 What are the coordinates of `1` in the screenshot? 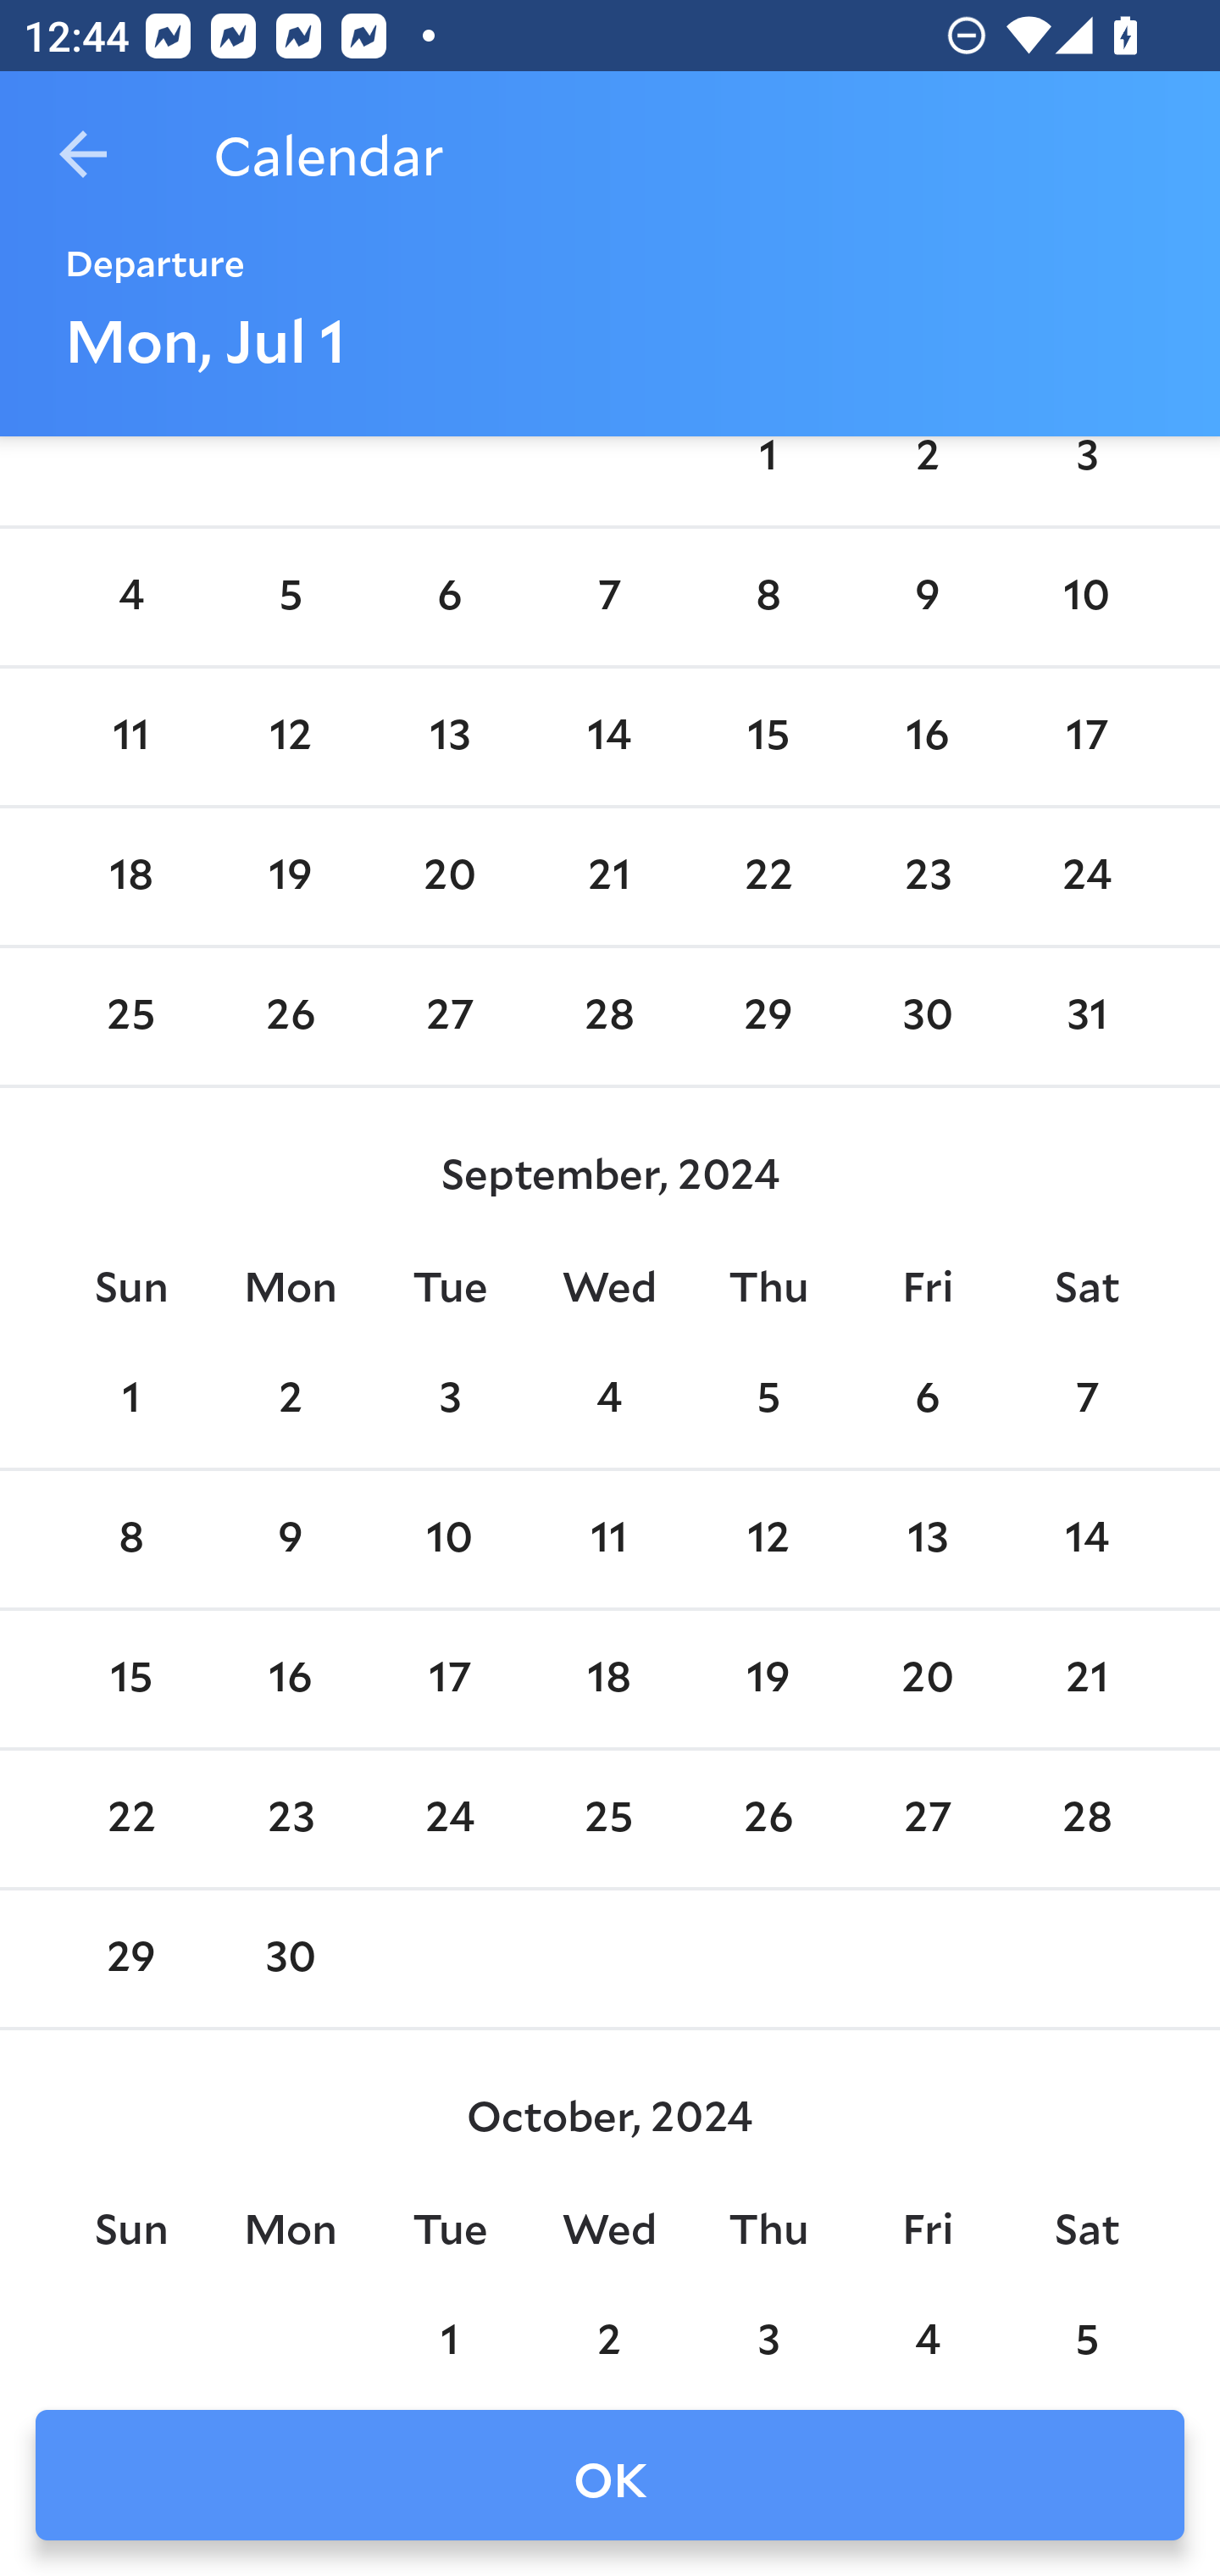 It's located at (449, 2329).